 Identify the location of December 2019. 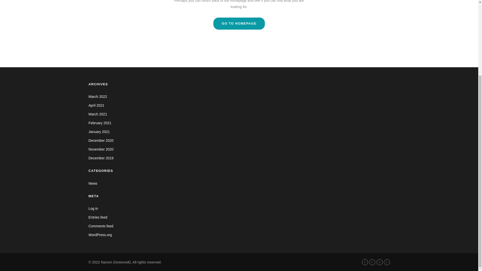
(101, 158).